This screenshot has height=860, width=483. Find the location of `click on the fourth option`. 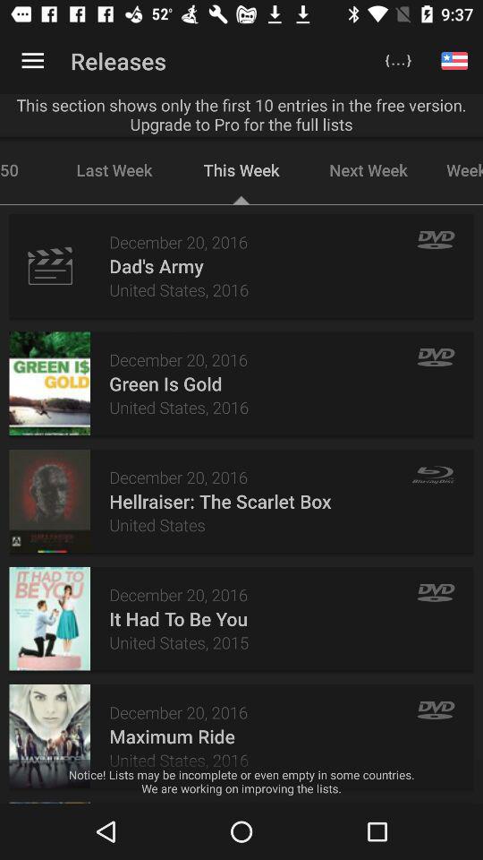

click on the fourth option is located at coordinates (49, 618).